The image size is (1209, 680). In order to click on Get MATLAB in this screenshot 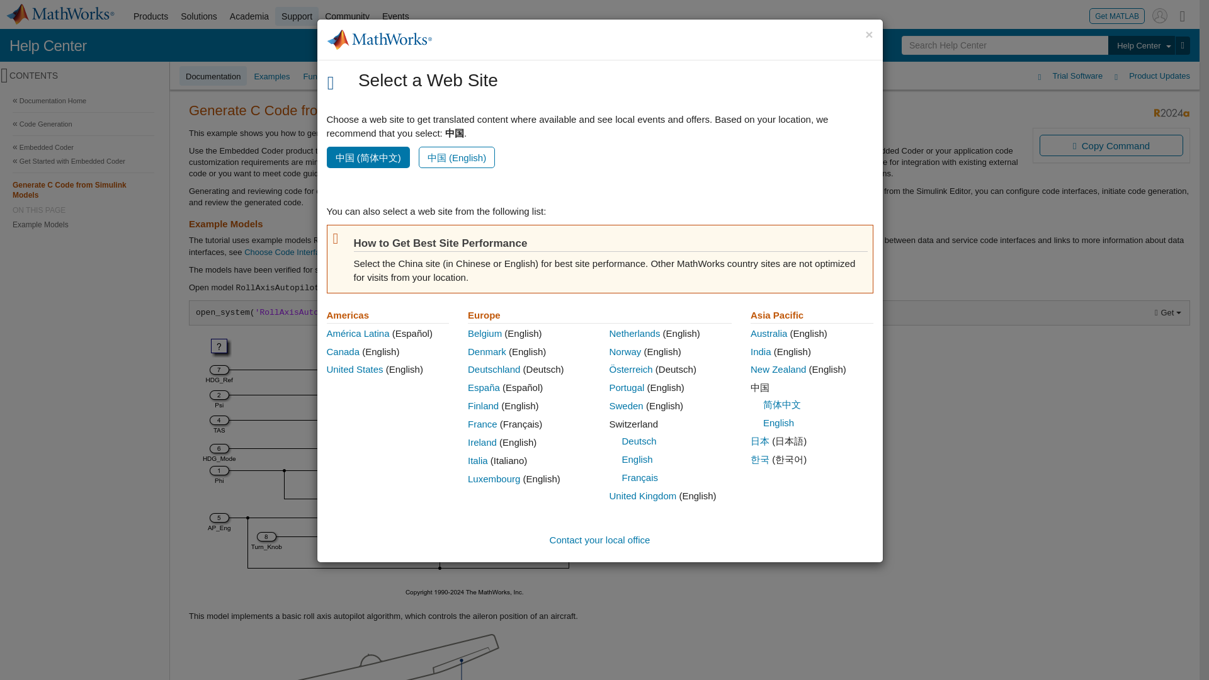, I will do `click(1117, 15)`.